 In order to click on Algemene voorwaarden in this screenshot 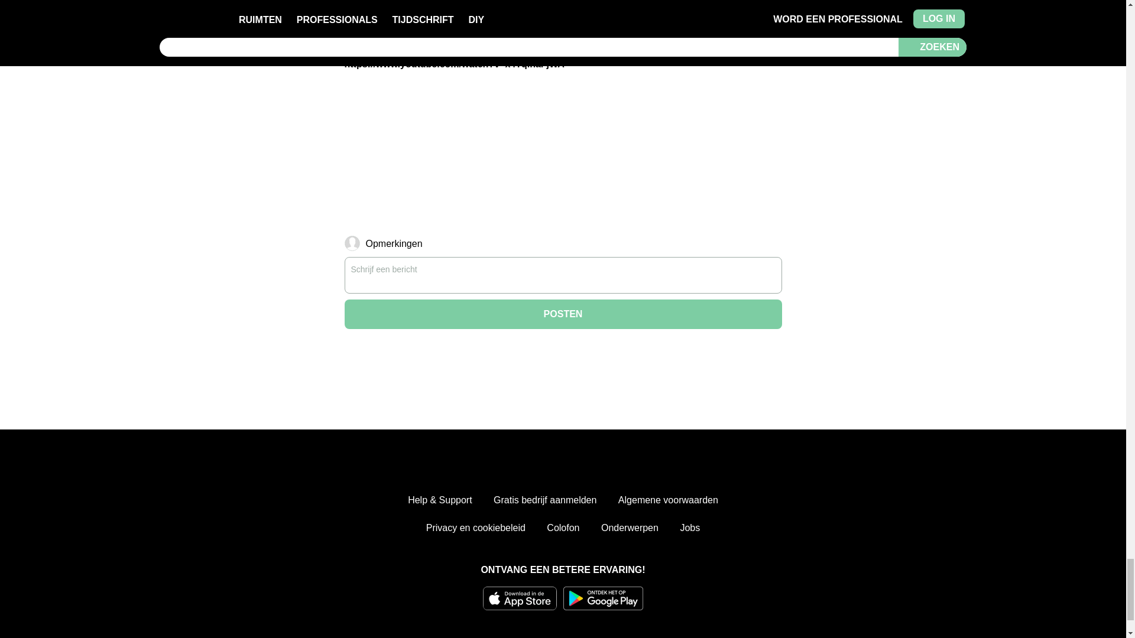, I will do `click(668, 500)`.